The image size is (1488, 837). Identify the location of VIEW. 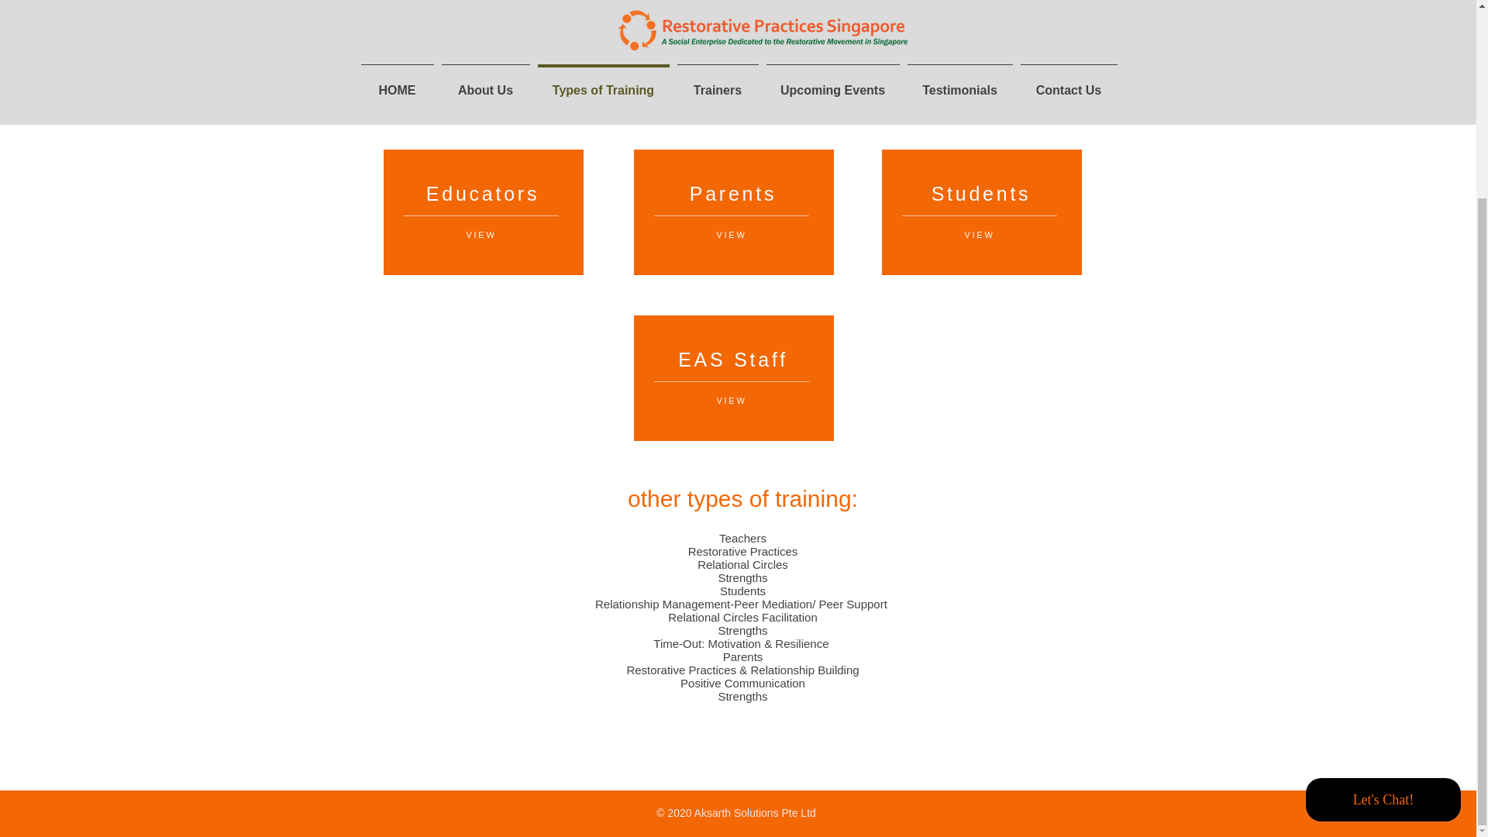
(731, 234).